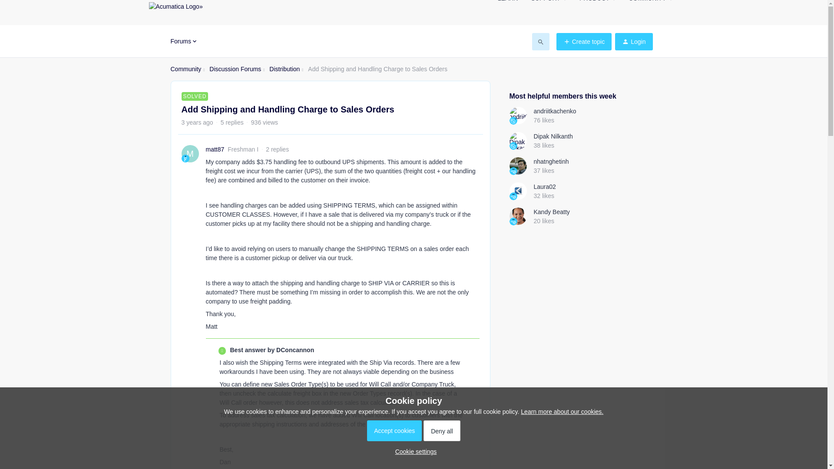 This screenshot has width=834, height=469. What do you see at coordinates (184, 41) in the screenshot?
I see `Forums` at bounding box center [184, 41].